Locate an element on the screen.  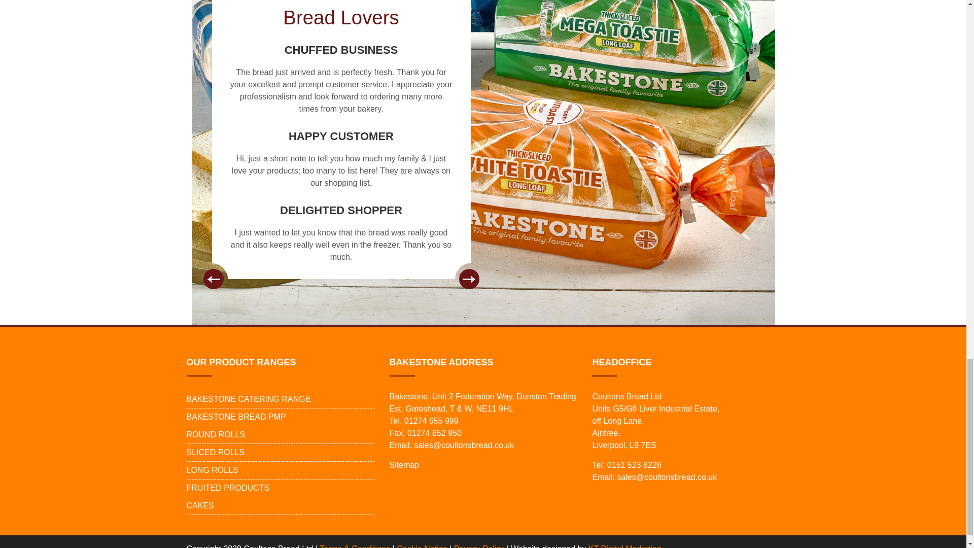
01274 655 999 is located at coordinates (431, 421).